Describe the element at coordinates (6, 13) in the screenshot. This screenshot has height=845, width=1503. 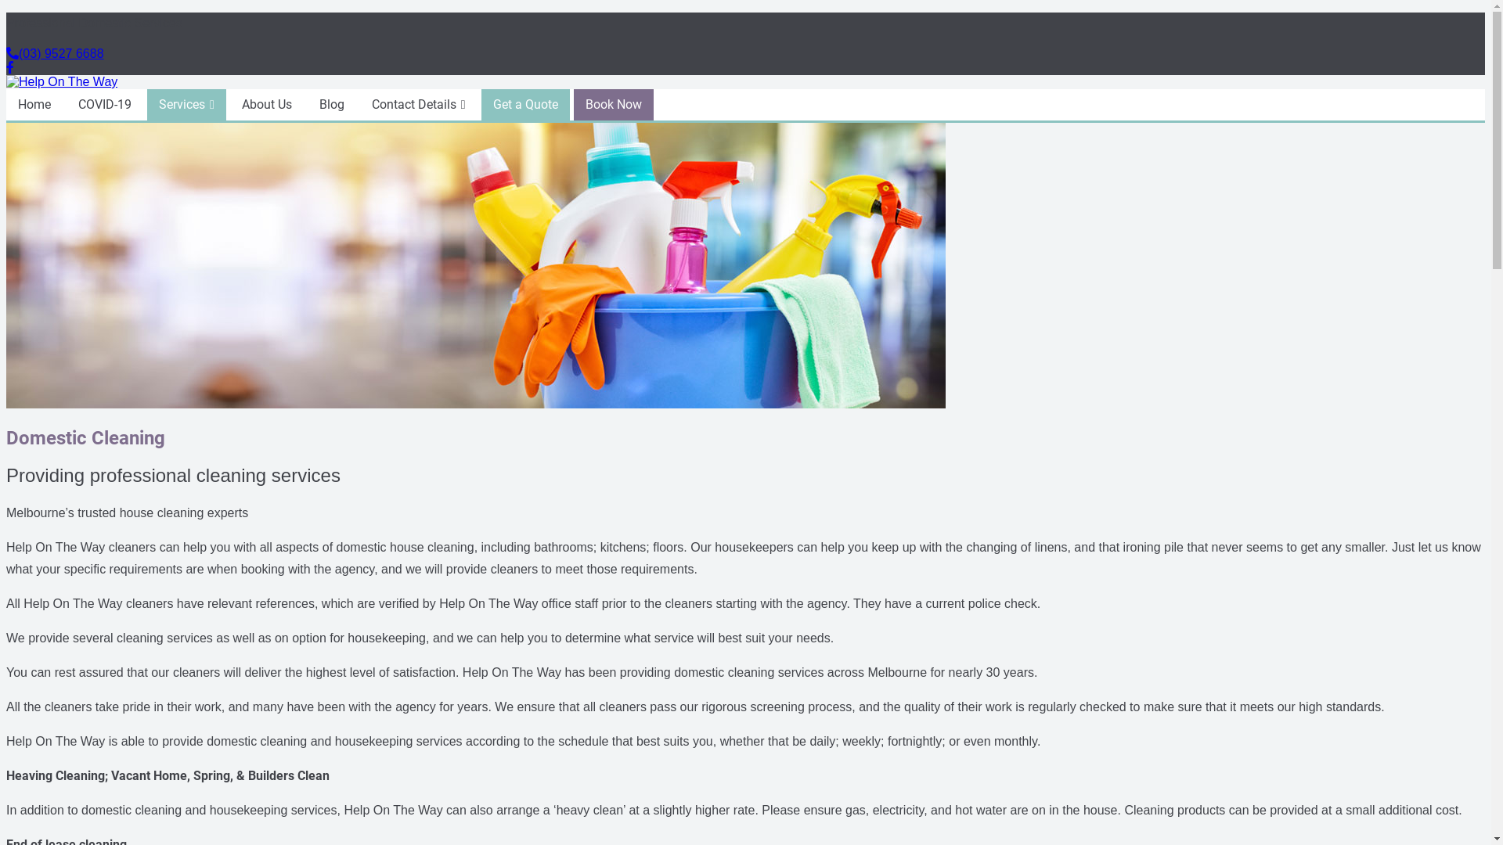
I see `Skip to content` at that location.